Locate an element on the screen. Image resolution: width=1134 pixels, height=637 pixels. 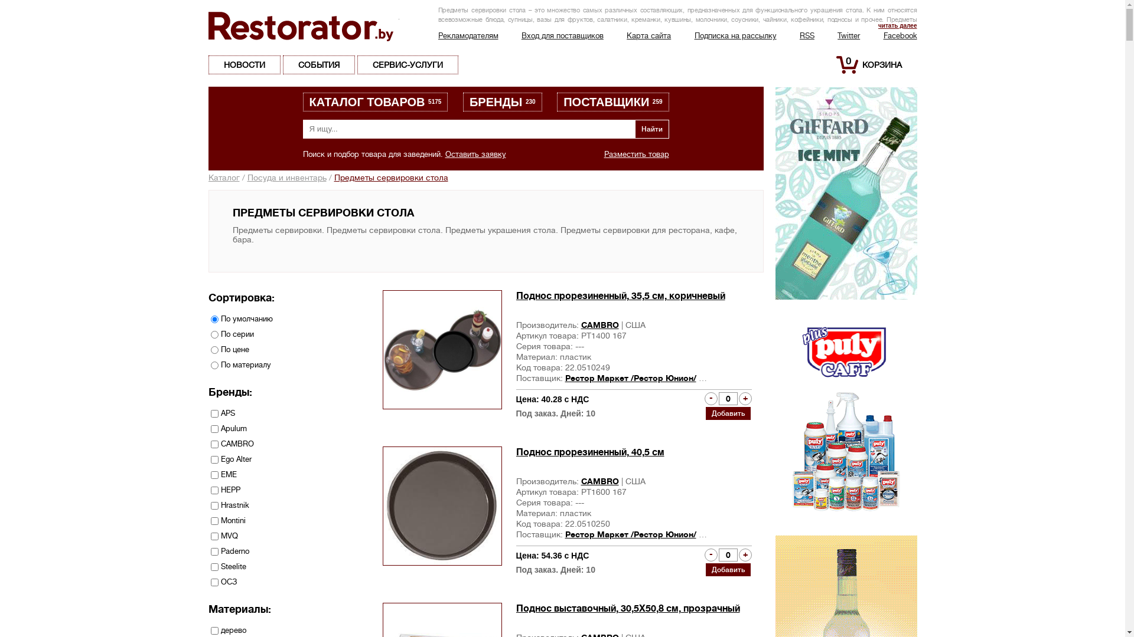
CAMBRO is located at coordinates (600, 481).